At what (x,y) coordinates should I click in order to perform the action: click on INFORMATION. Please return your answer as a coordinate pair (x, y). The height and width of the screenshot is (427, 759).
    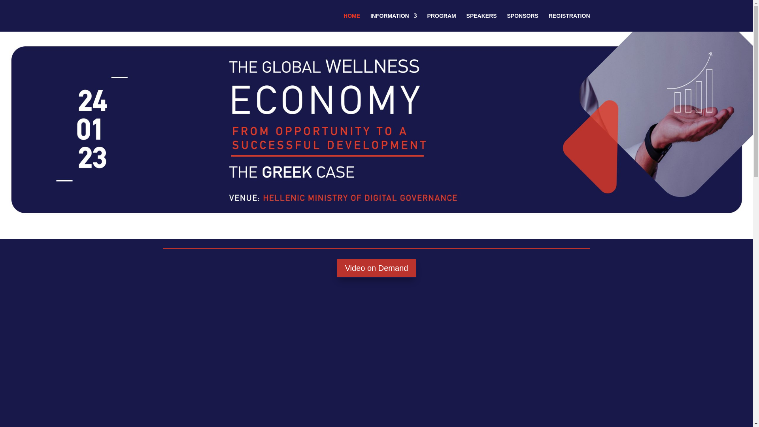
    Looking at the image, I should click on (393, 22).